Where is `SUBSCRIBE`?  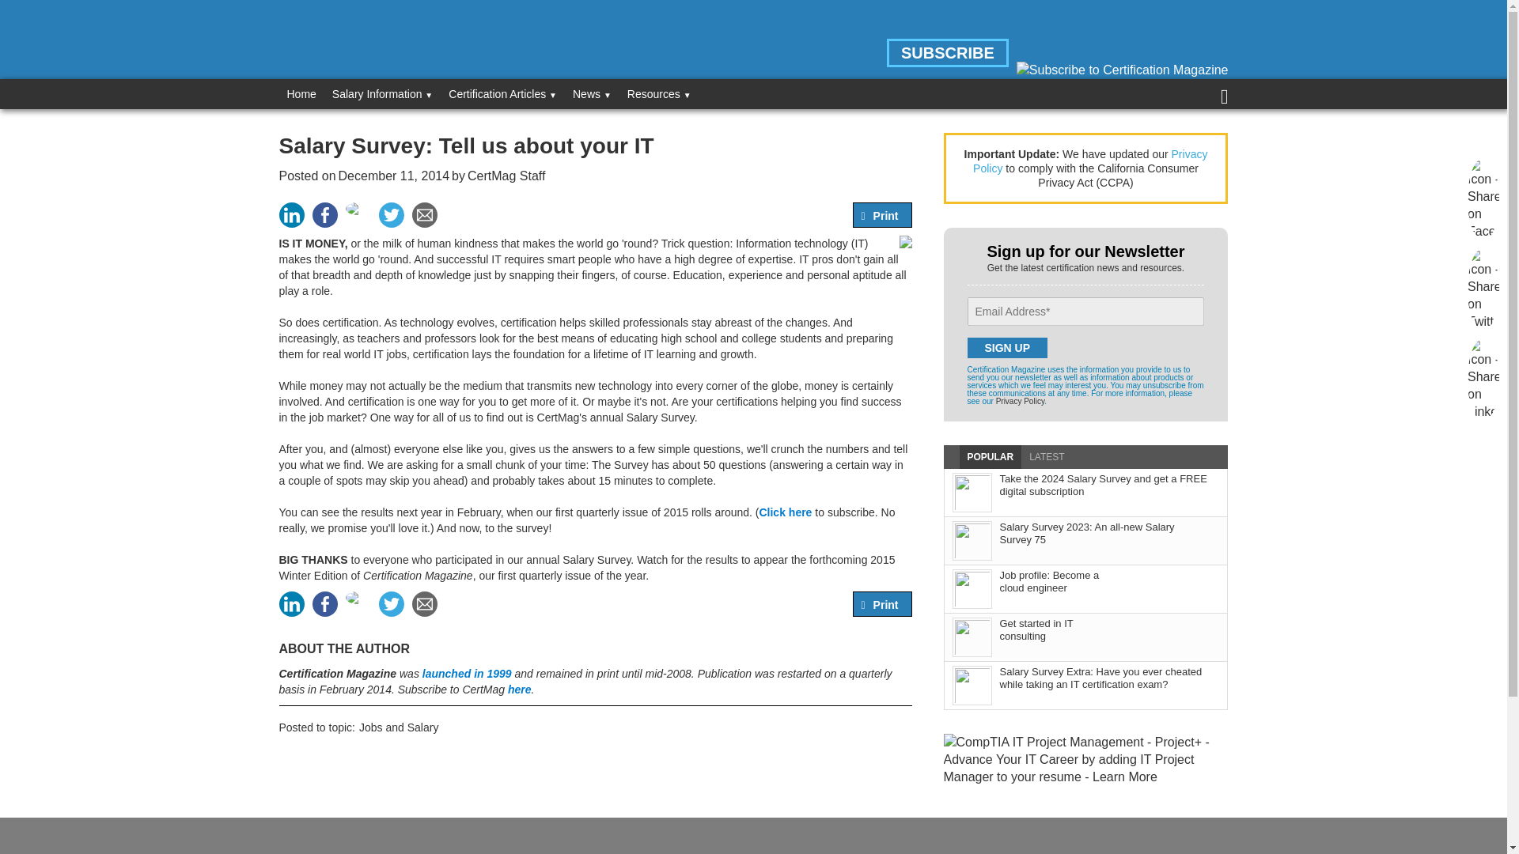
SUBSCRIBE is located at coordinates (948, 52).